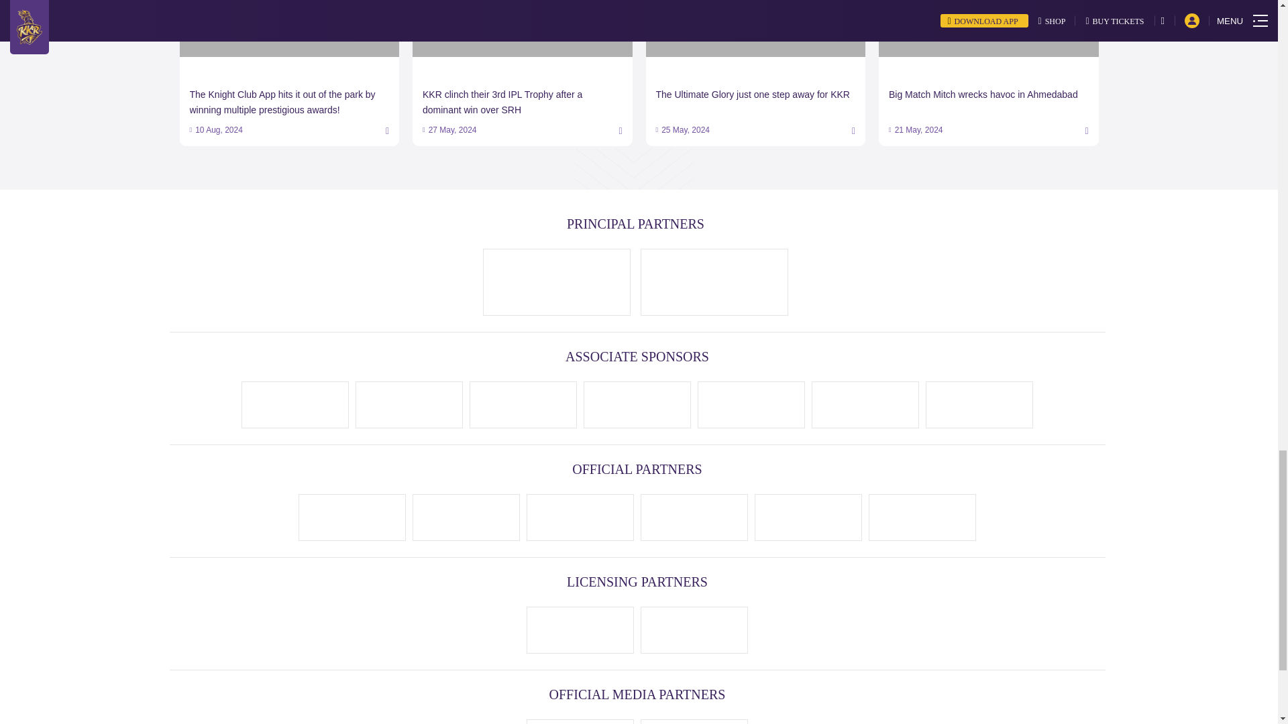 Image resolution: width=1288 pixels, height=724 pixels. Describe the element at coordinates (556, 282) in the screenshot. I see `Dream11` at that location.